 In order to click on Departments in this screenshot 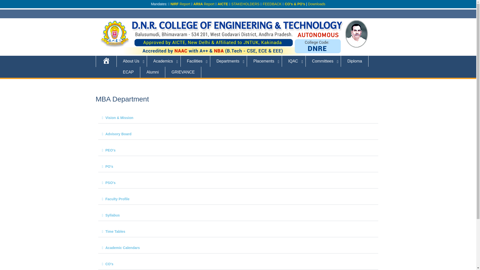, I will do `click(228, 61)`.